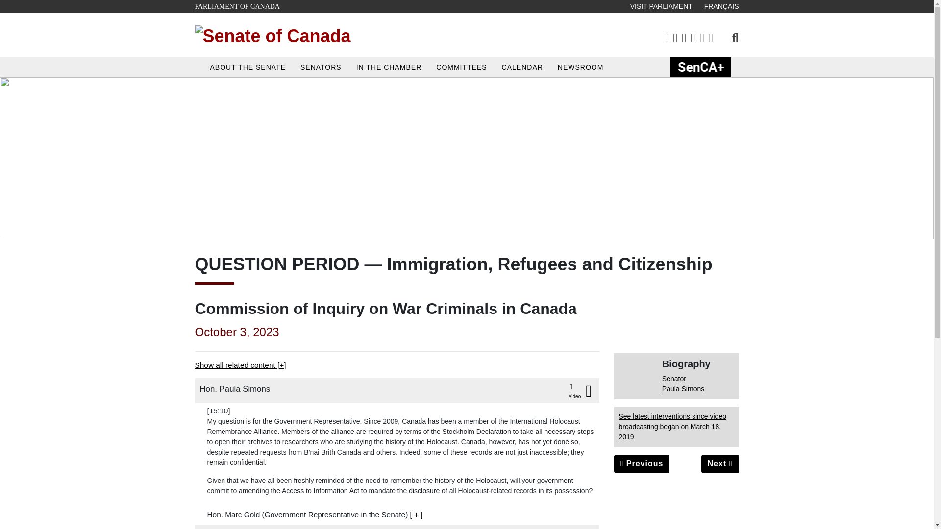 Image resolution: width=941 pixels, height=529 pixels. Describe the element at coordinates (321, 67) in the screenshot. I see `SENATORS` at that location.